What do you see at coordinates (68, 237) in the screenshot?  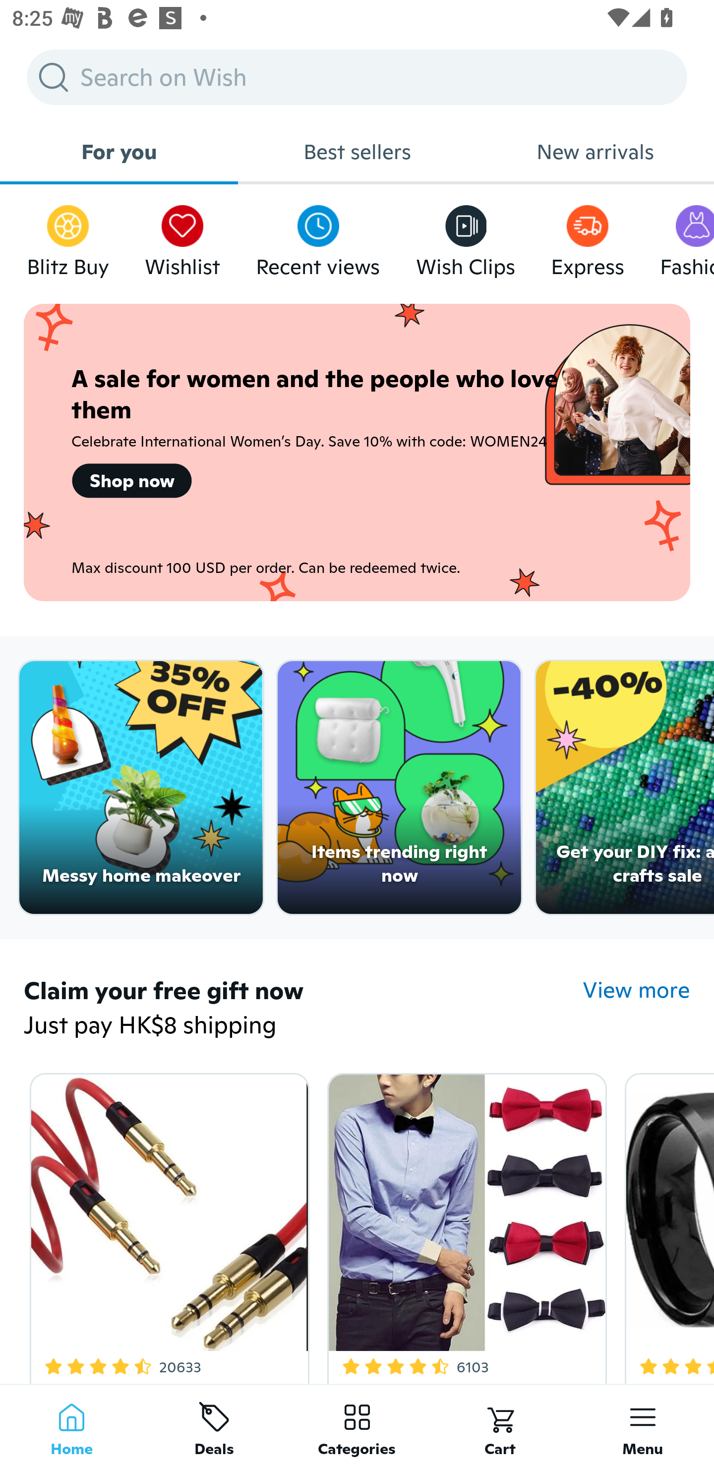 I see `Blitz Buy` at bounding box center [68, 237].